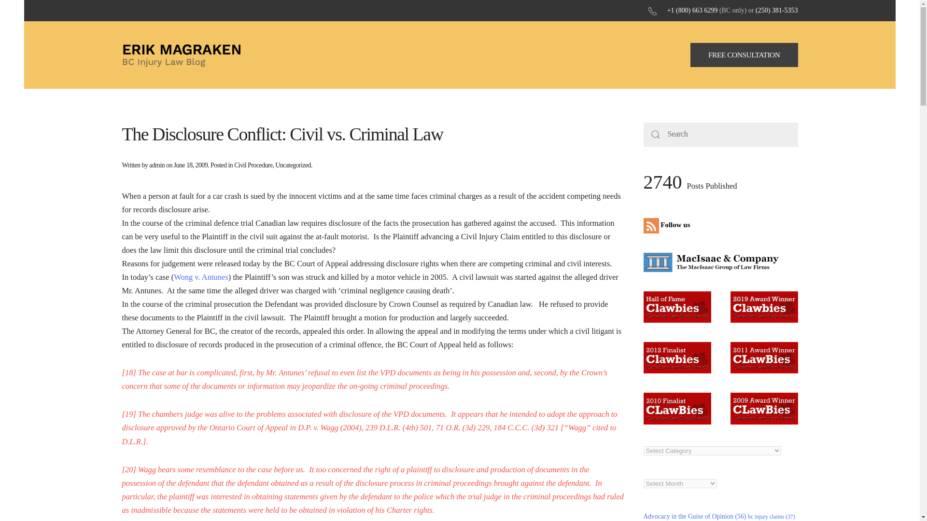 The image size is (927, 521). Describe the element at coordinates (744, 55) in the screenshot. I see `FREE CONSULTATION` at that location.